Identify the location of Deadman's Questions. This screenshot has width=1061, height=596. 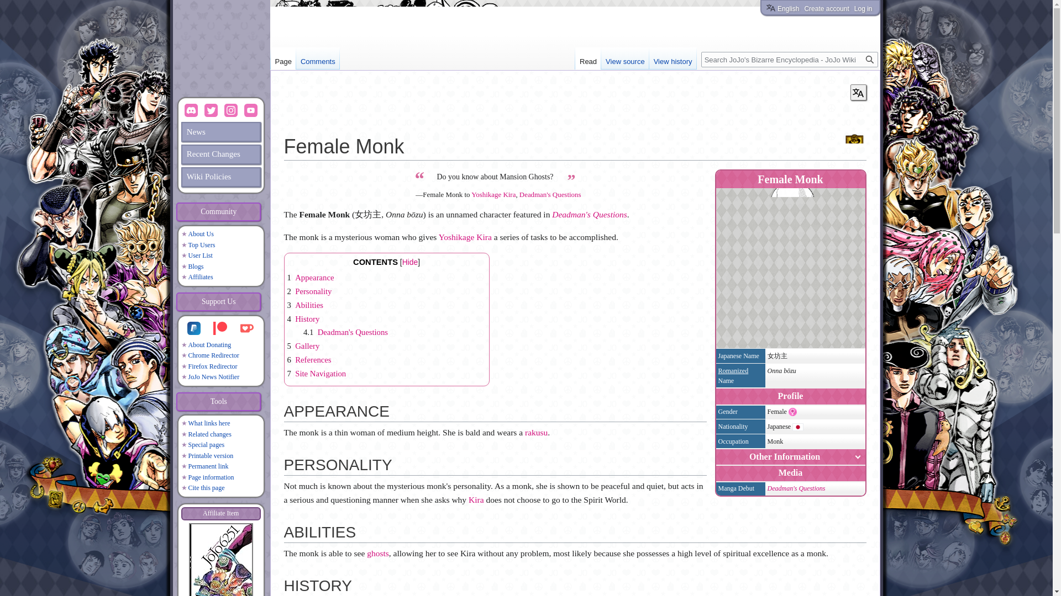
(796, 488).